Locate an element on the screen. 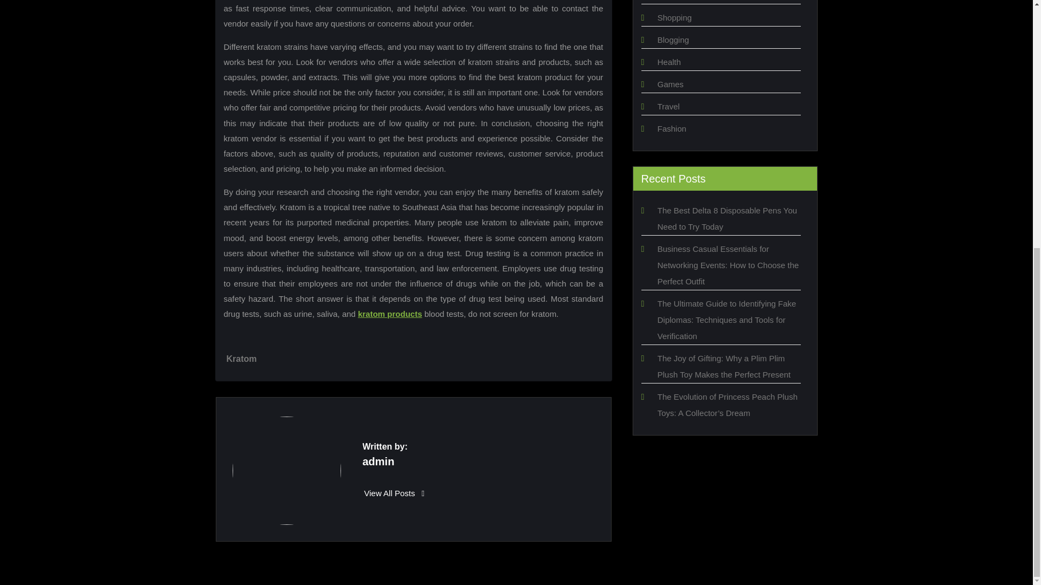 Image resolution: width=1041 pixels, height=585 pixels. Blogging is located at coordinates (672, 40).